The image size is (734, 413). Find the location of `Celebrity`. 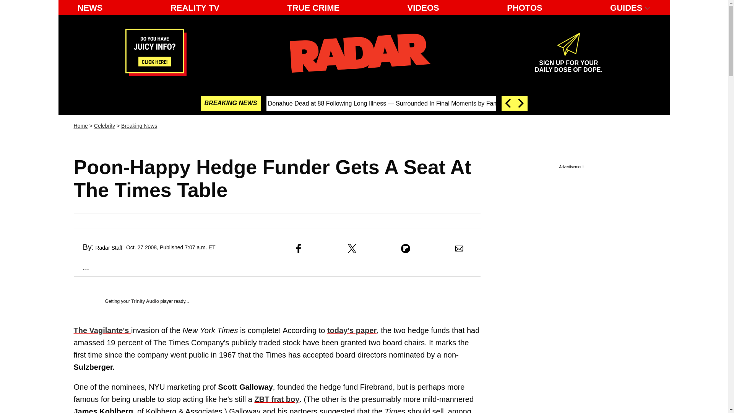

Celebrity is located at coordinates (104, 125).